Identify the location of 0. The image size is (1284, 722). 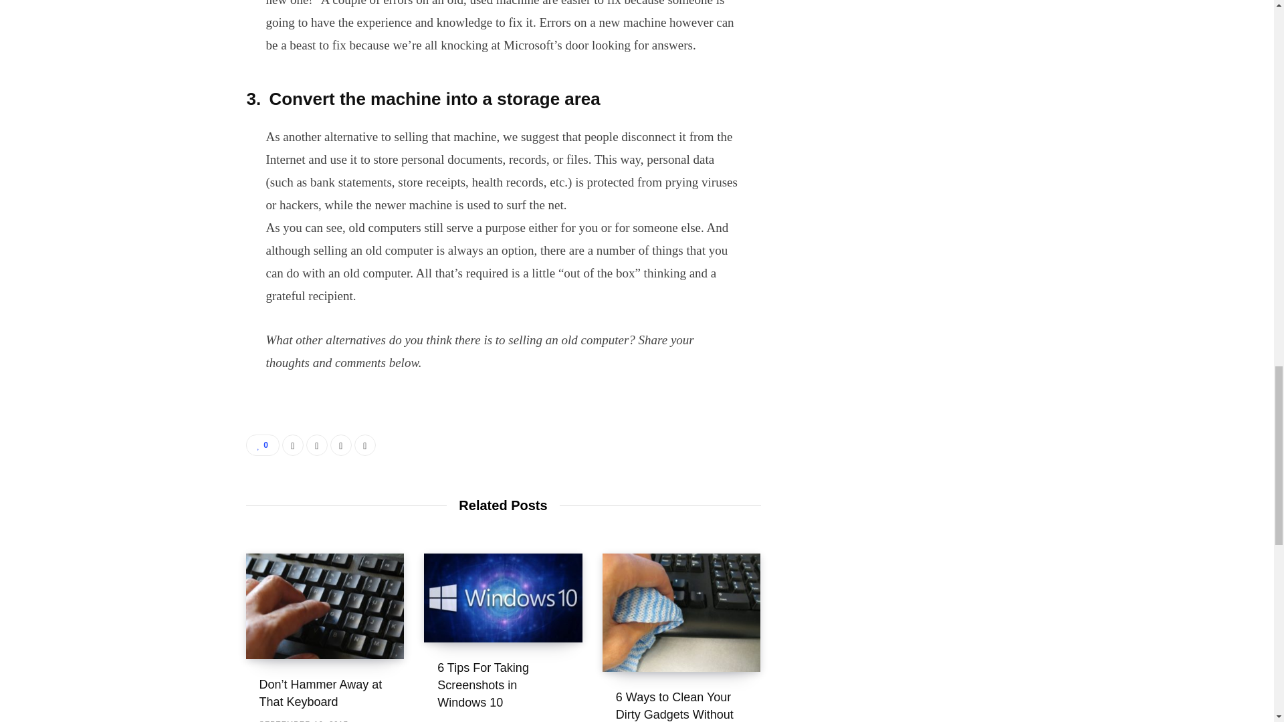
(263, 445).